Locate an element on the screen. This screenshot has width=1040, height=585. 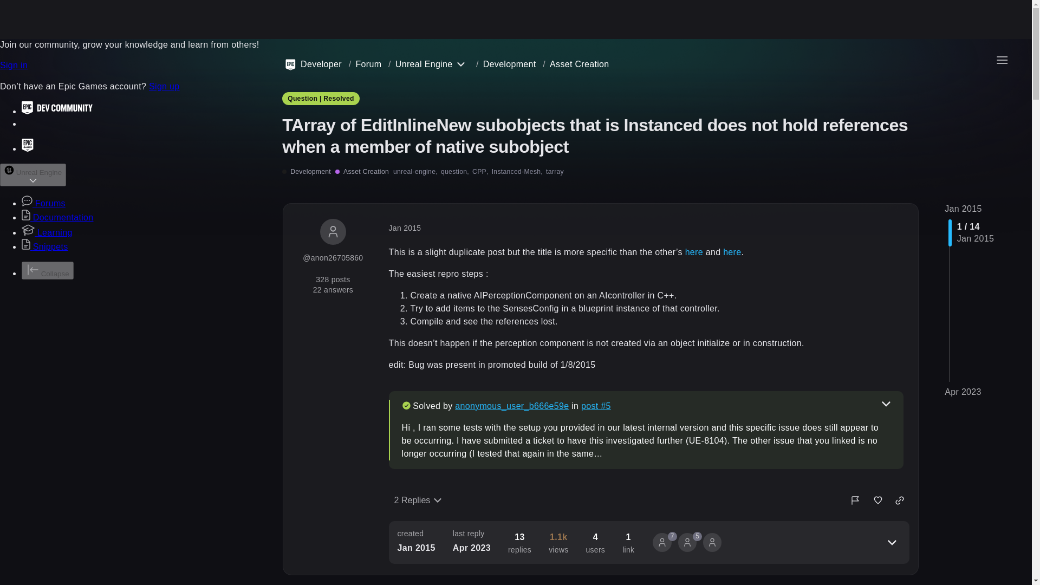
Asset Creation is located at coordinates (362, 171).